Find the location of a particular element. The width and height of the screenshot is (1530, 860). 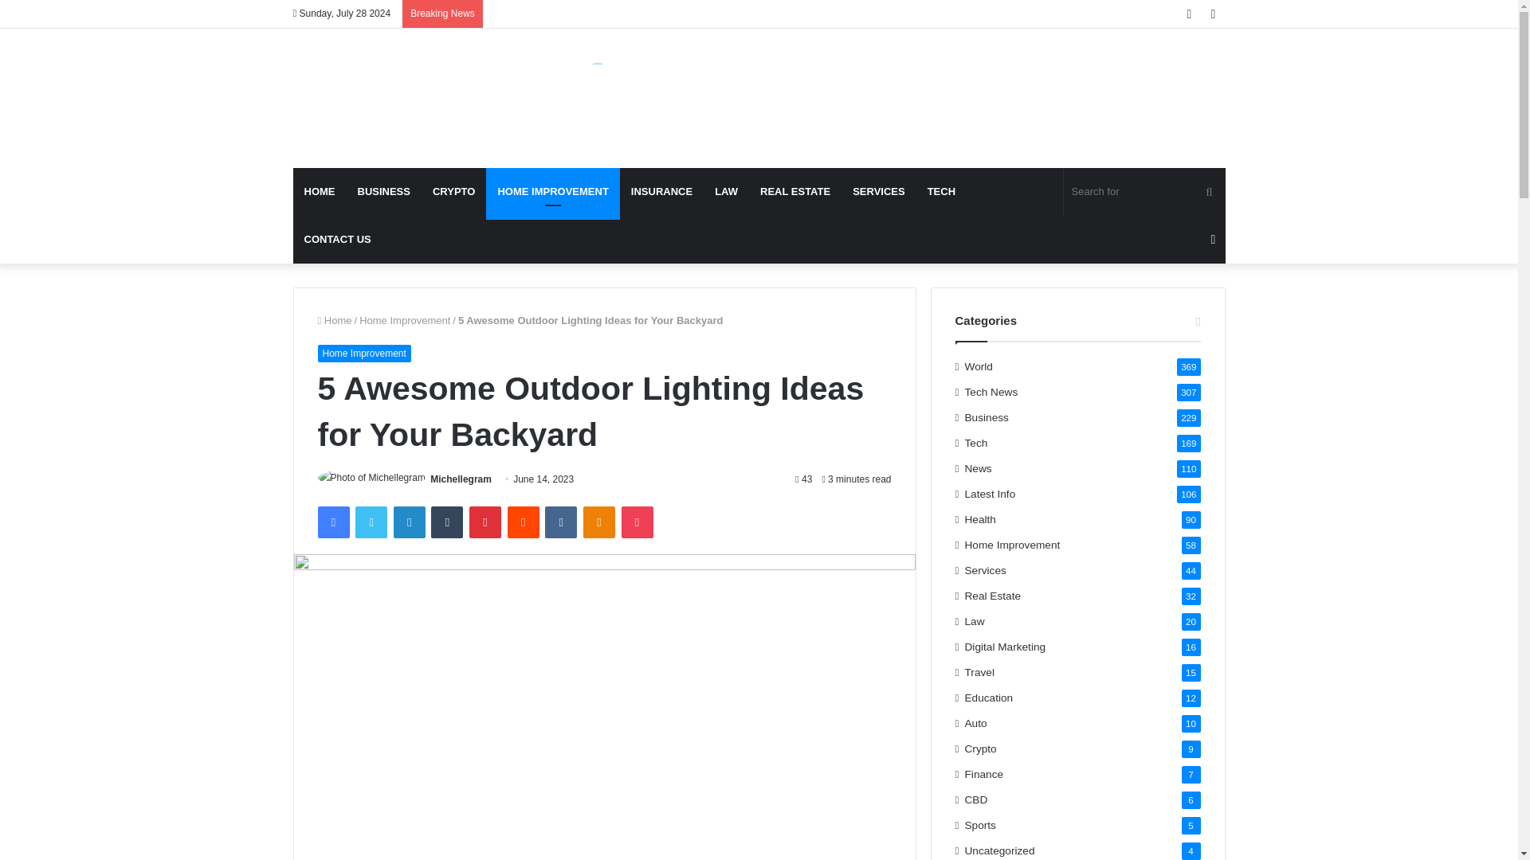

SERVICES is located at coordinates (879, 191).